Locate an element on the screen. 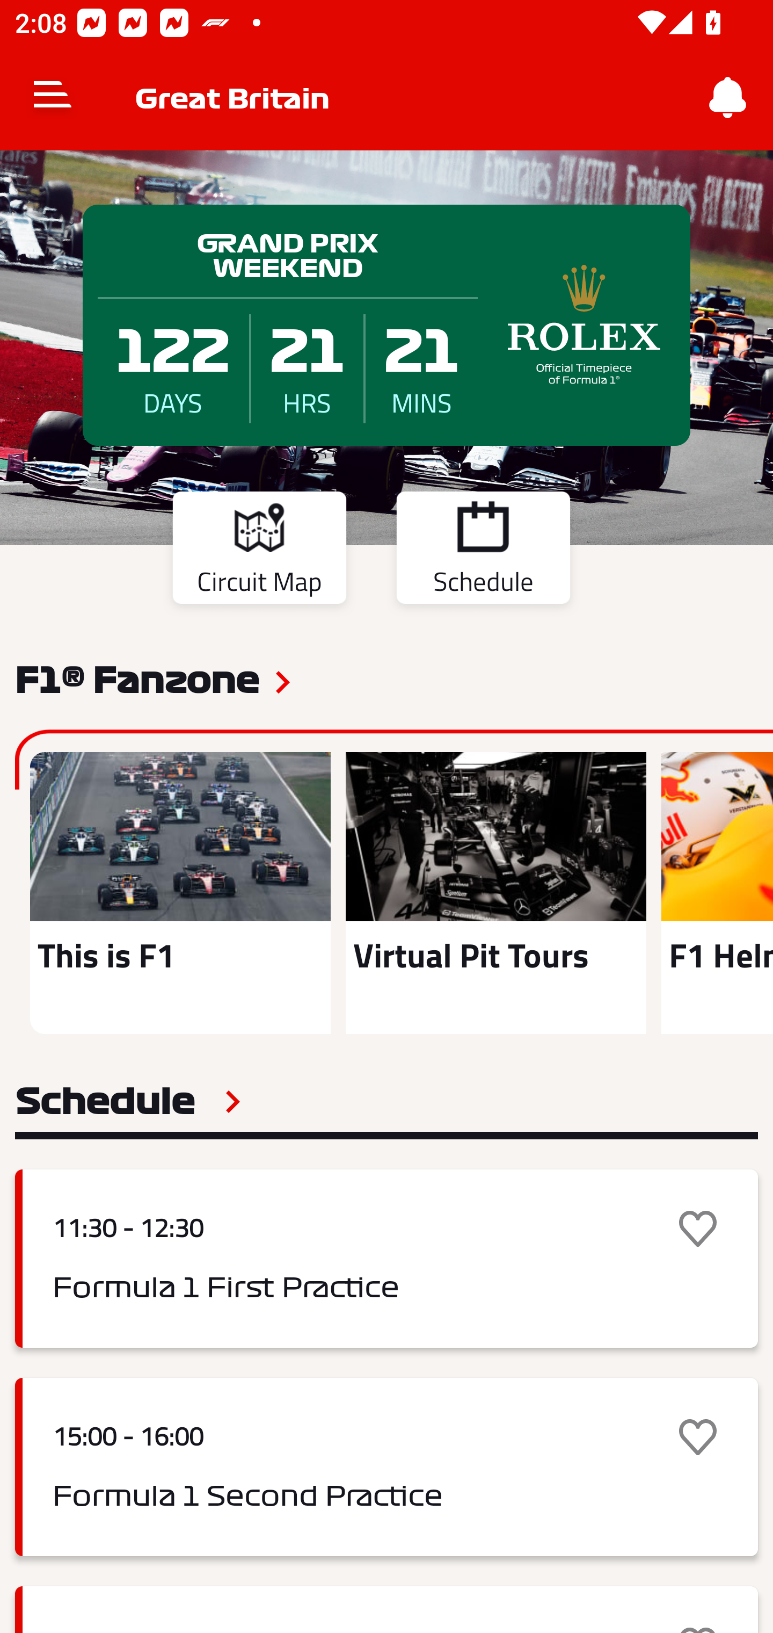  Circuit Map is located at coordinates (259, 551).